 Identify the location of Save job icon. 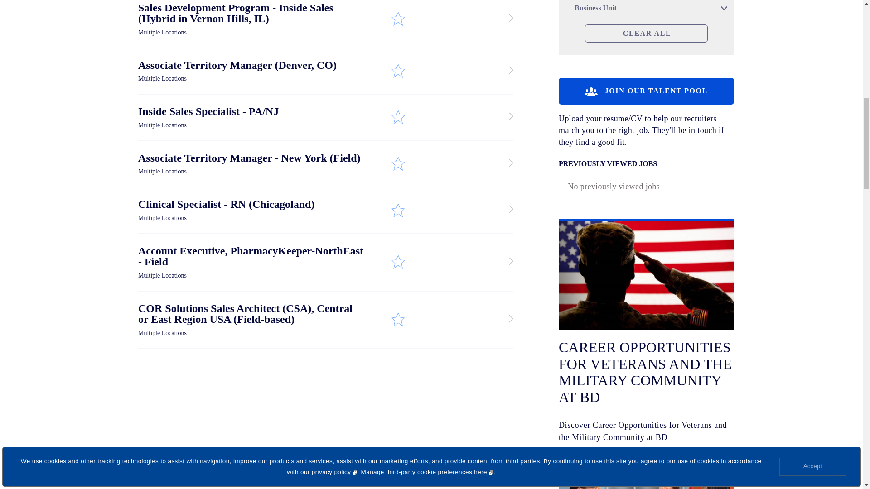
(398, 262).